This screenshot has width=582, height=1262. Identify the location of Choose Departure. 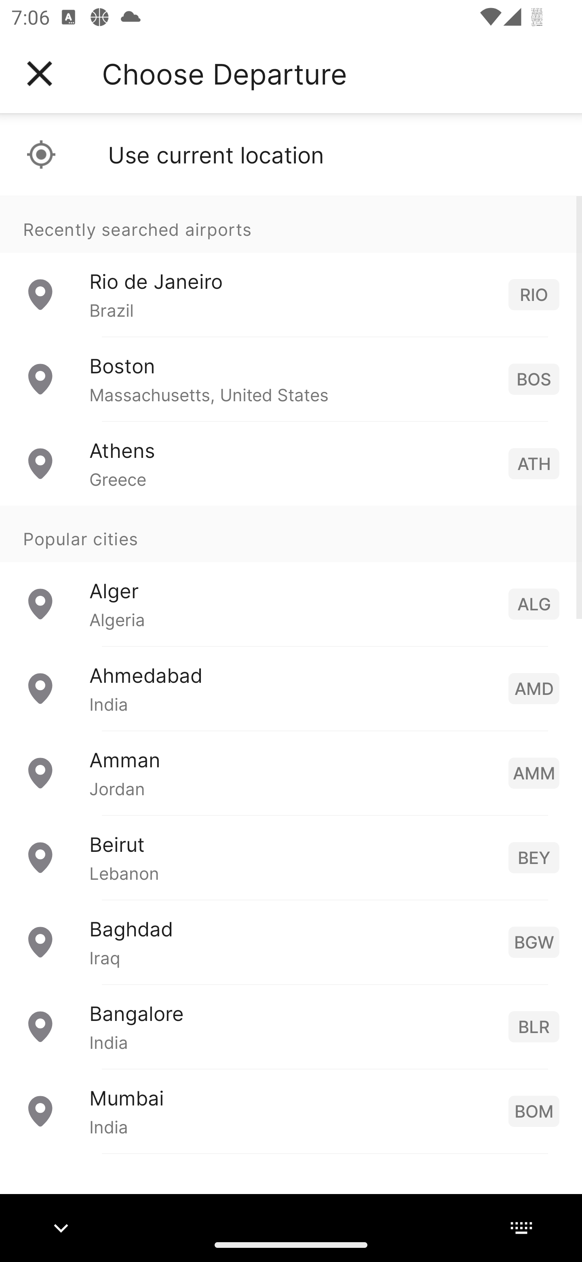
(224, 74).